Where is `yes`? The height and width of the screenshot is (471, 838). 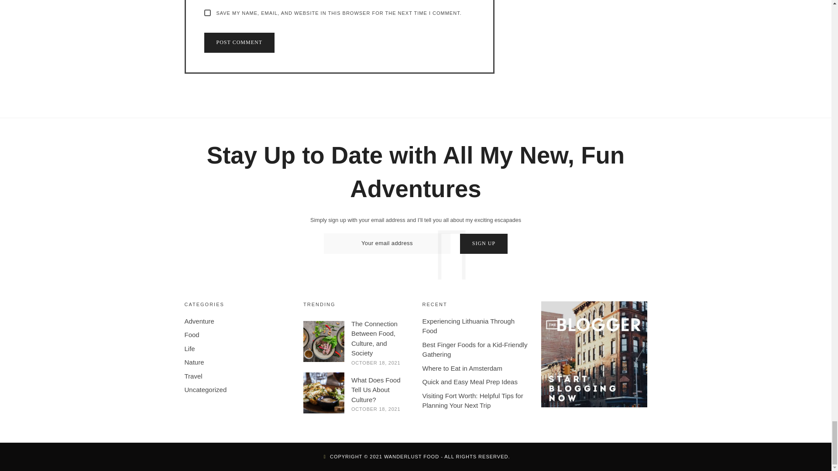 yes is located at coordinates (208, 12).